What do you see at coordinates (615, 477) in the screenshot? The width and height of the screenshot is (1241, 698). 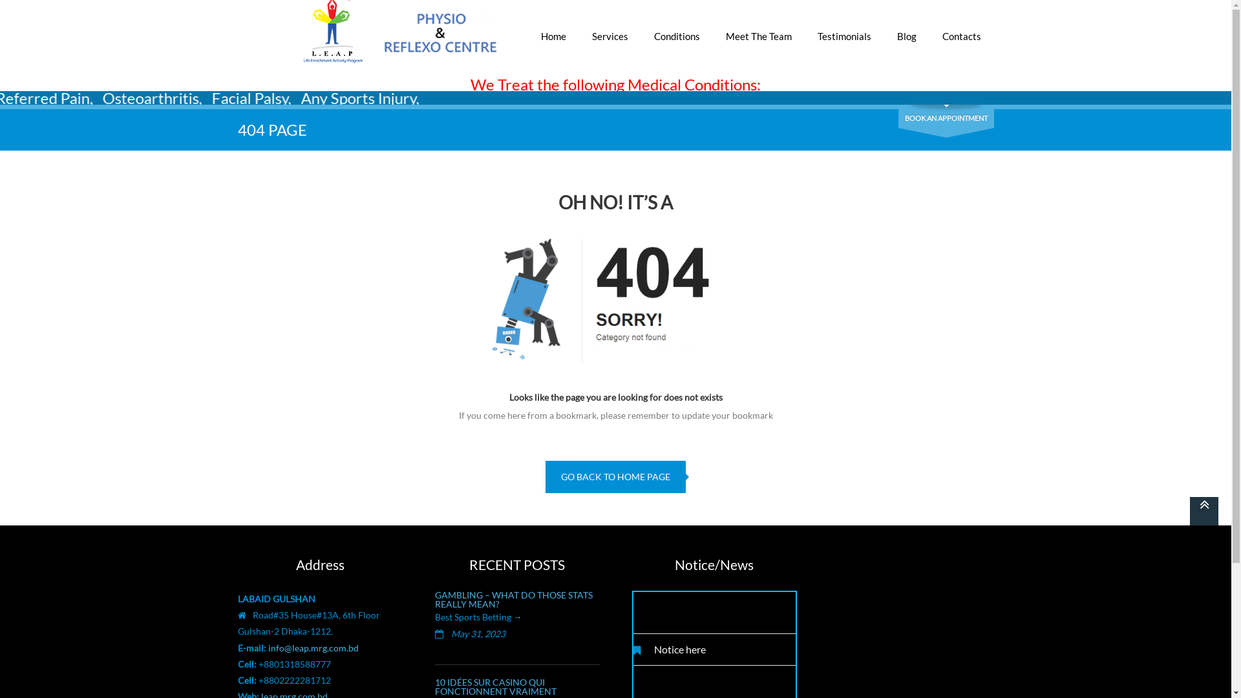 I see `GO BACK TO HOME PAGE` at bounding box center [615, 477].